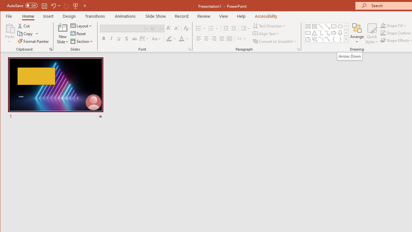  Describe the element at coordinates (104, 39) in the screenshot. I see `Bold` at that location.